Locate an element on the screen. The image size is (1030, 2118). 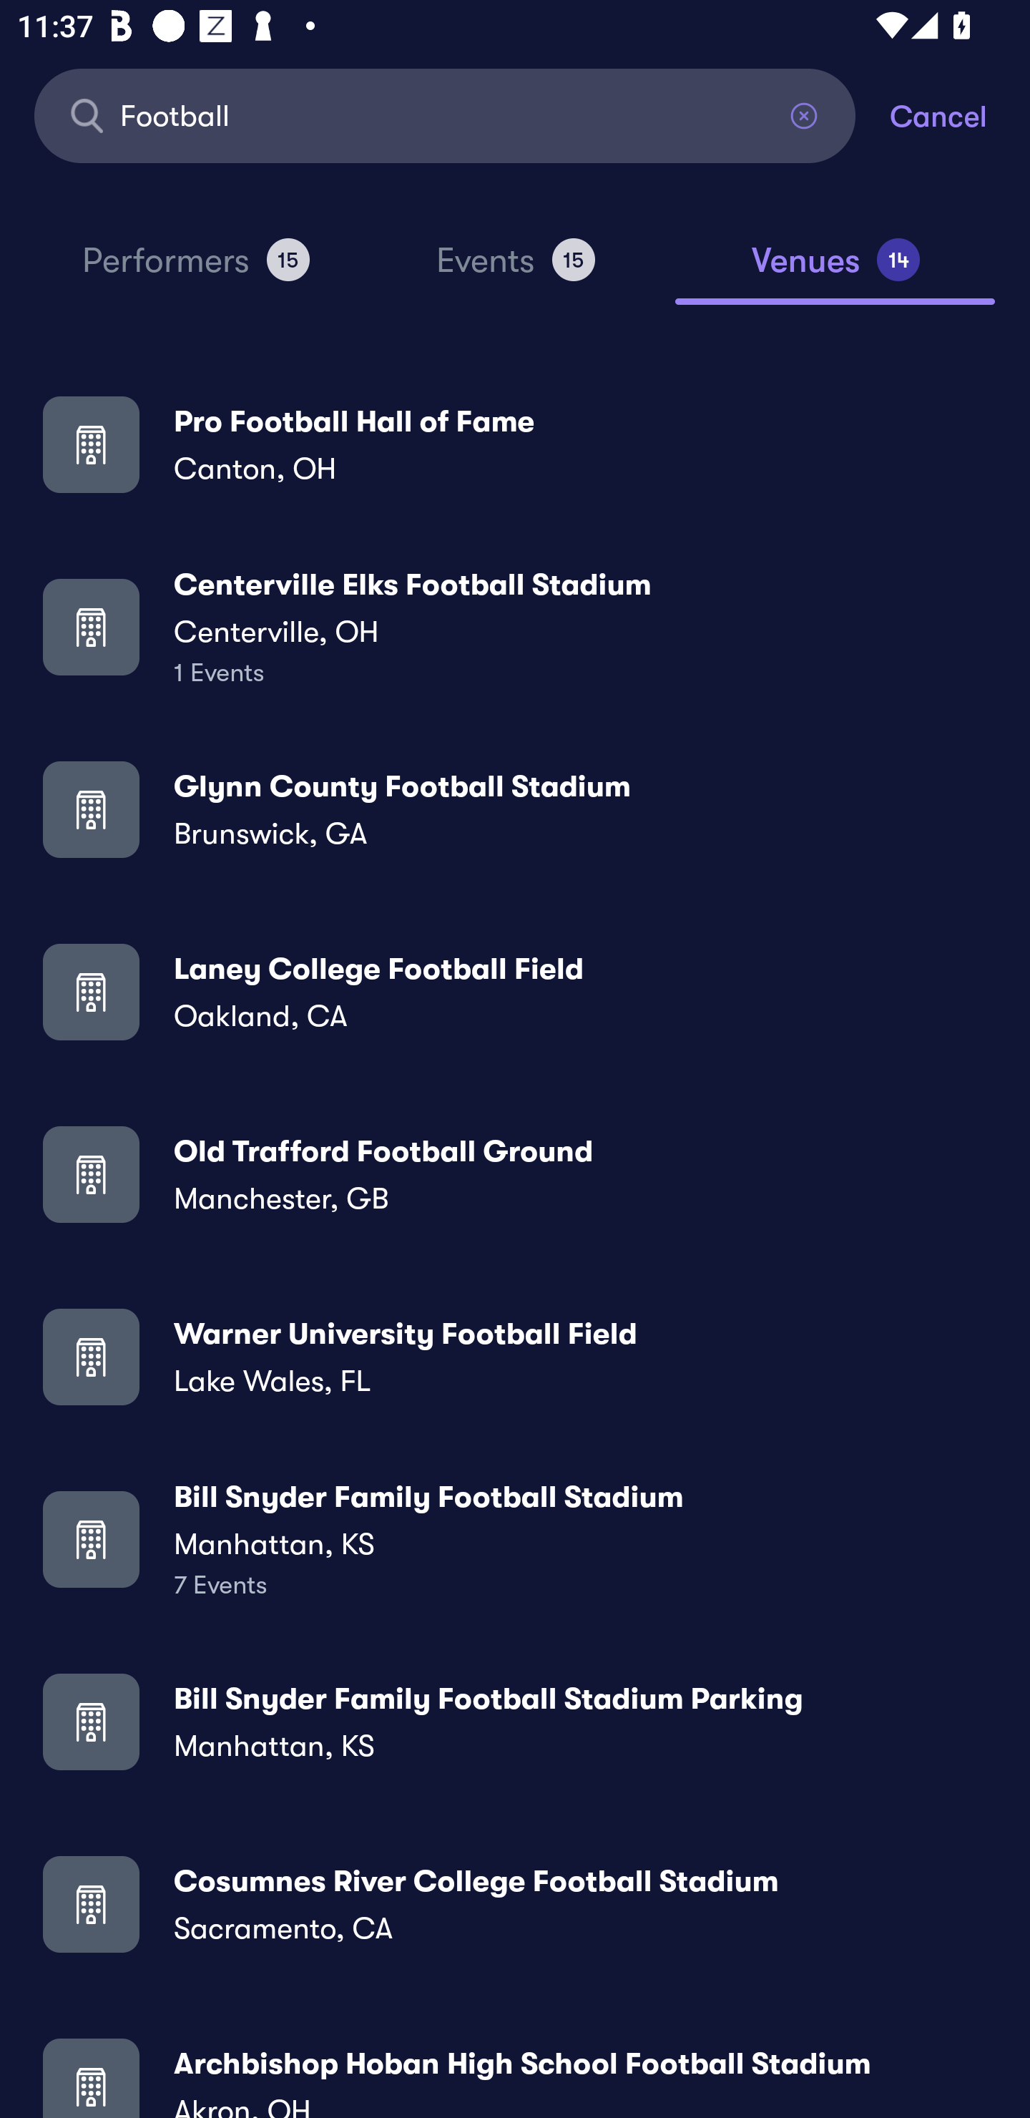
Venues 14 is located at coordinates (835, 270).